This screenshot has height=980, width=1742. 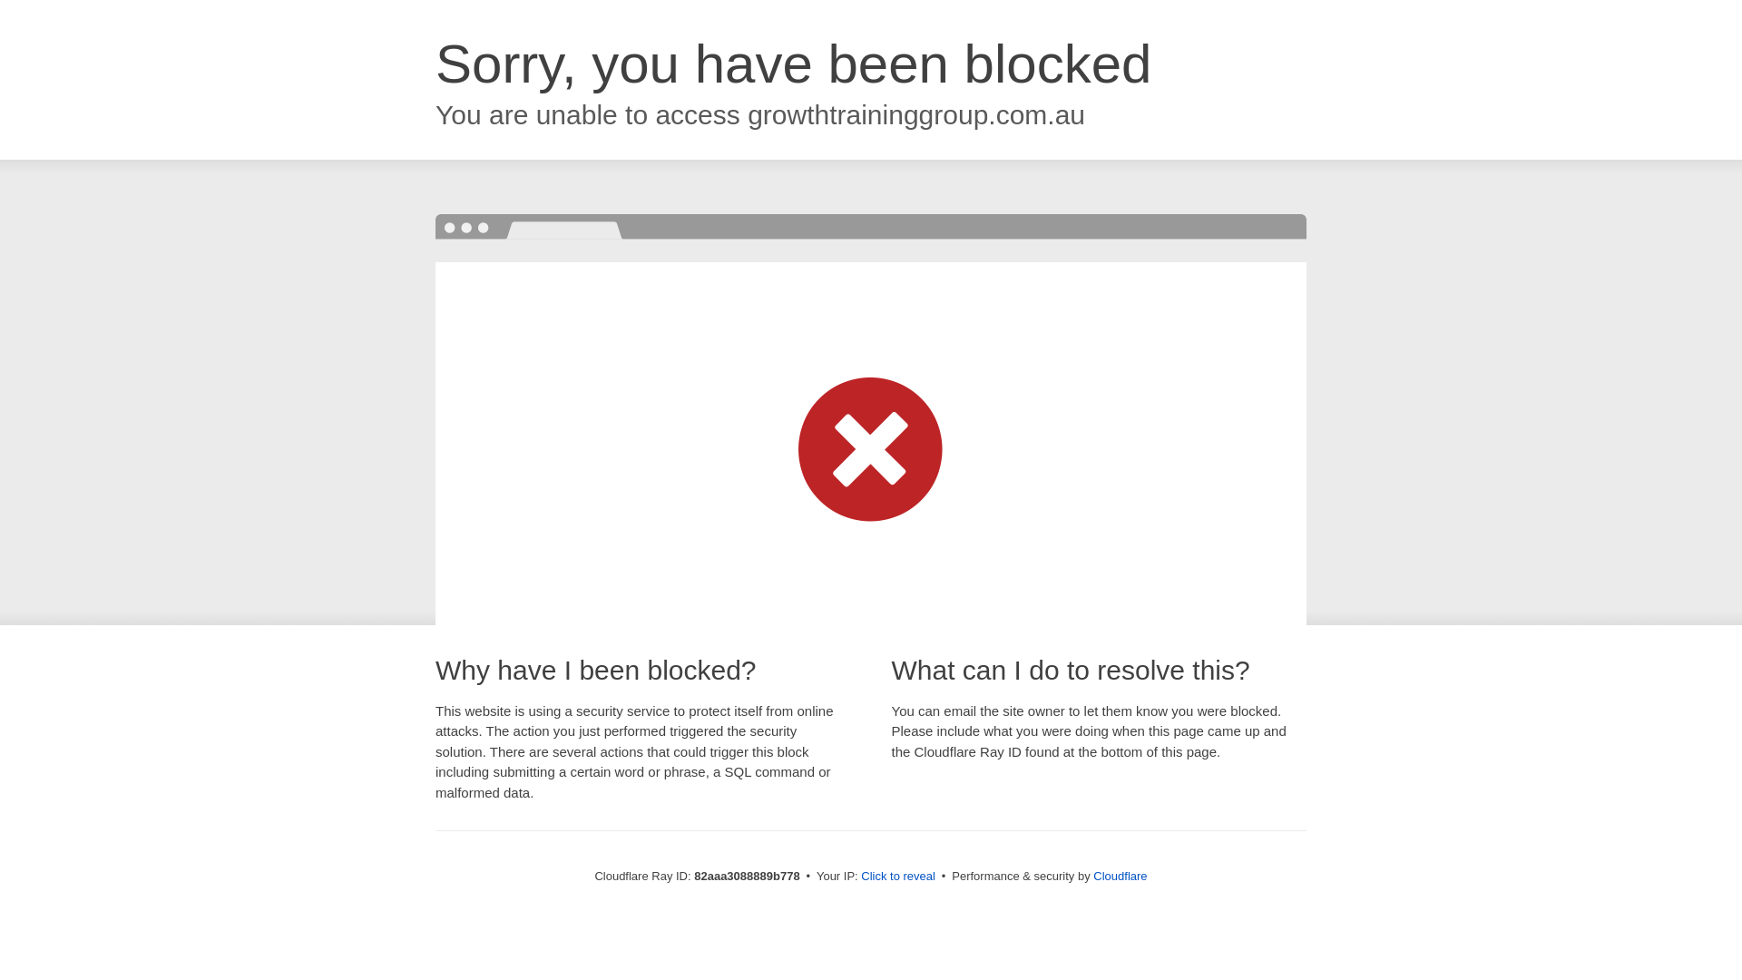 I want to click on Click to reveal, so click(x=898, y=877).